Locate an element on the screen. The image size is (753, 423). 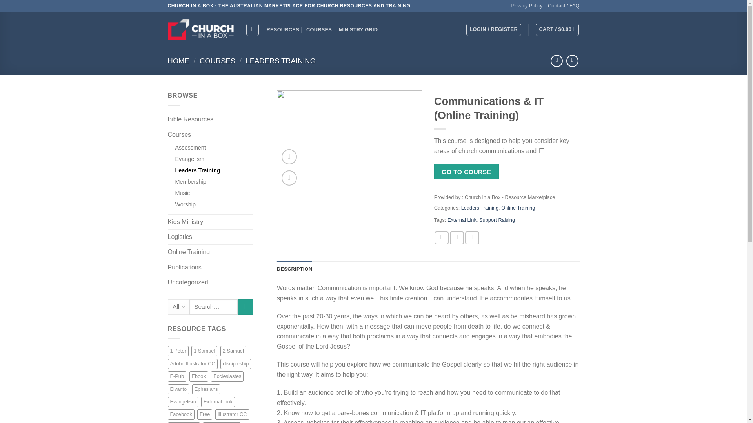
Leaders Training is located at coordinates (197, 171).